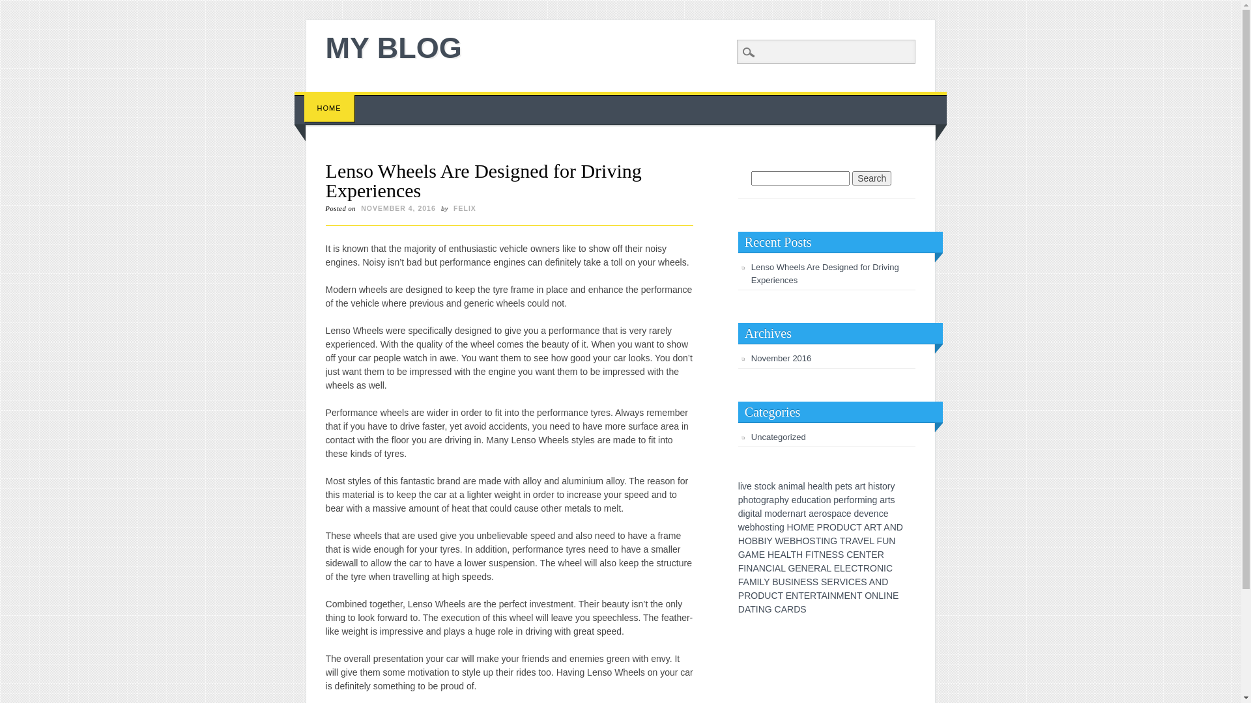 This screenshot has width=1251, height=703. What do you see at coordinates (867, 527) in the screenshot?
I see `A` at bounding box center [867, 527].